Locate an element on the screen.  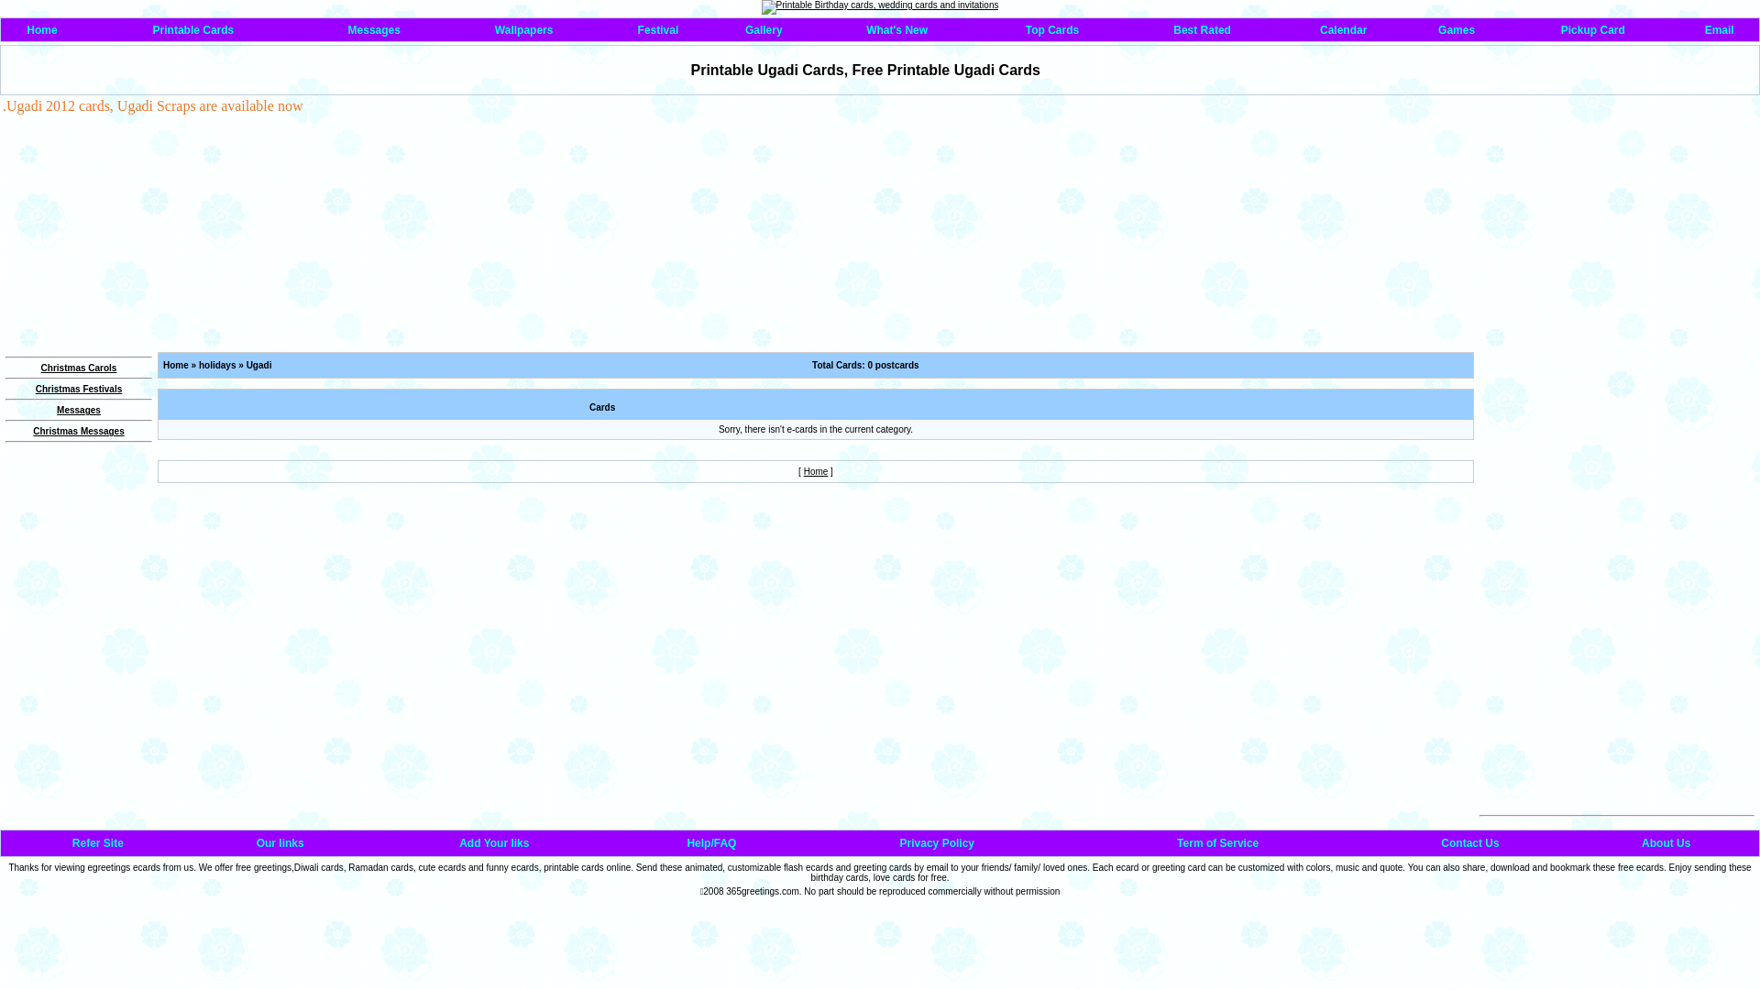
Festival is located at coordinates (658, 30).